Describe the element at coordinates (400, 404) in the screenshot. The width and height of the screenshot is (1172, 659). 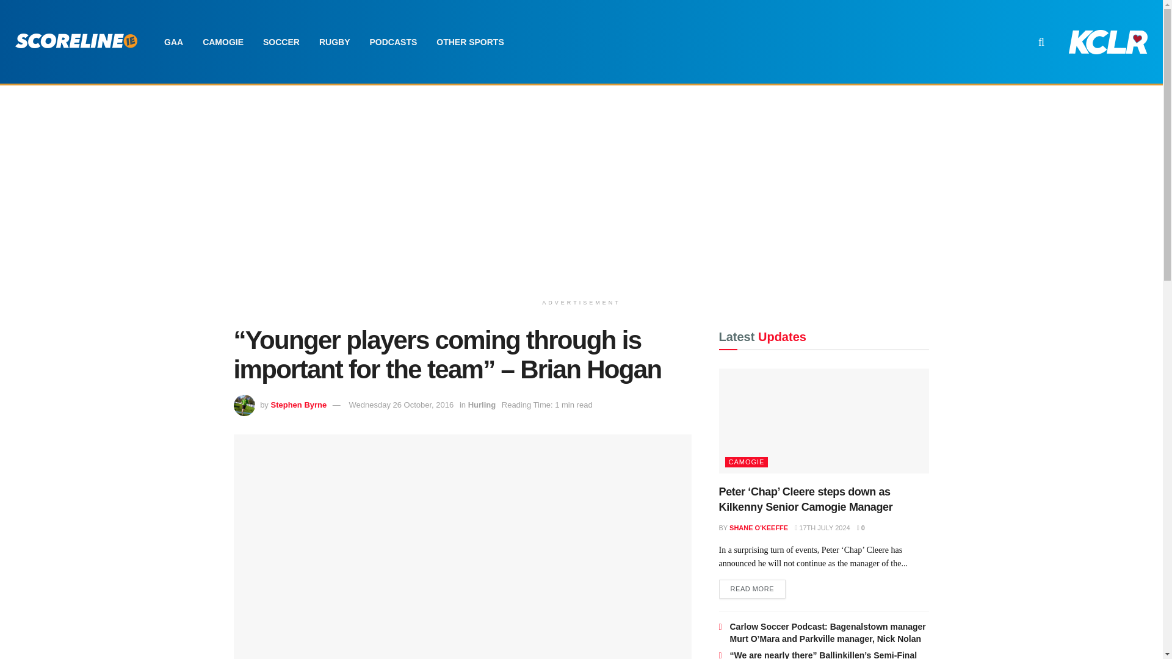
I see `Wednesday 26 October, 2016` at that location.